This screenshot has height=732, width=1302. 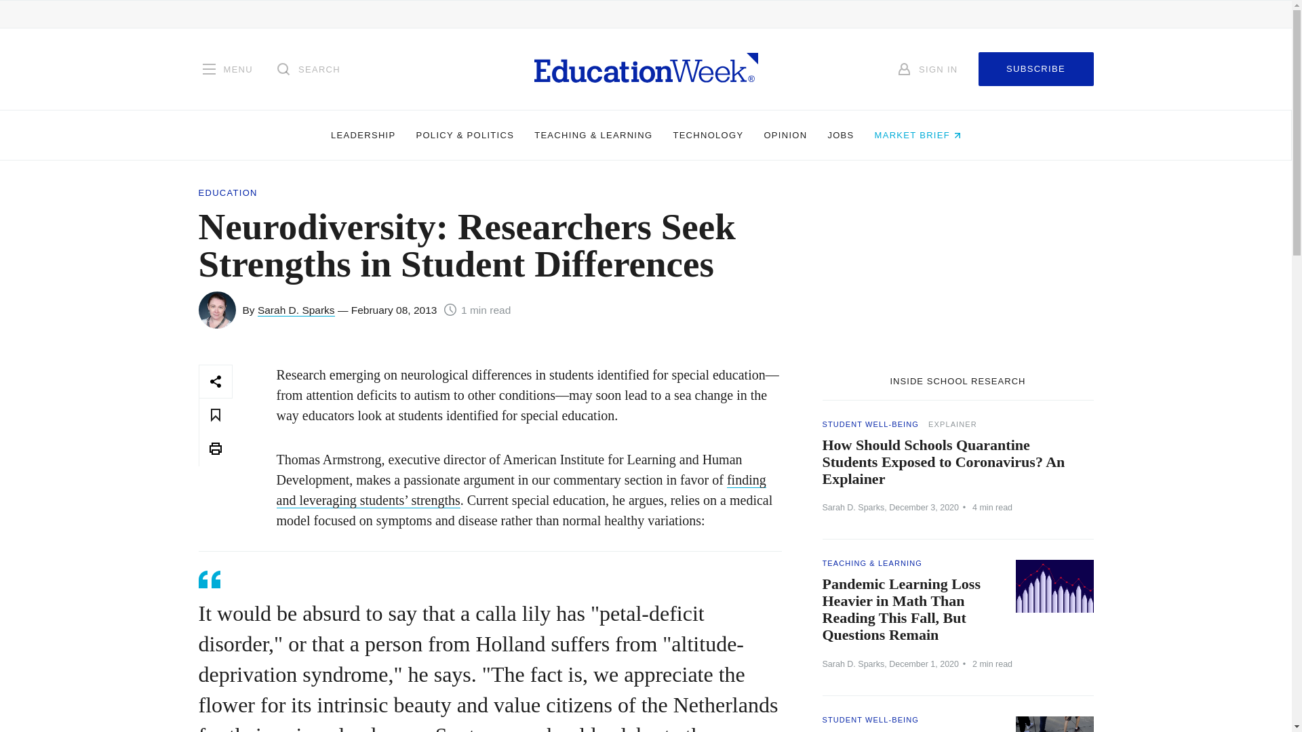 I want to click on Homepage, so click(x=646, y=69).